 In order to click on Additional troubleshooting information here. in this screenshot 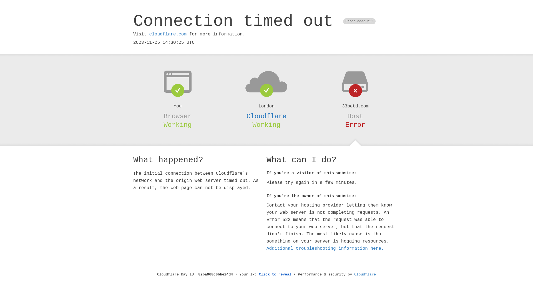, I will do `click(325, 249)`.